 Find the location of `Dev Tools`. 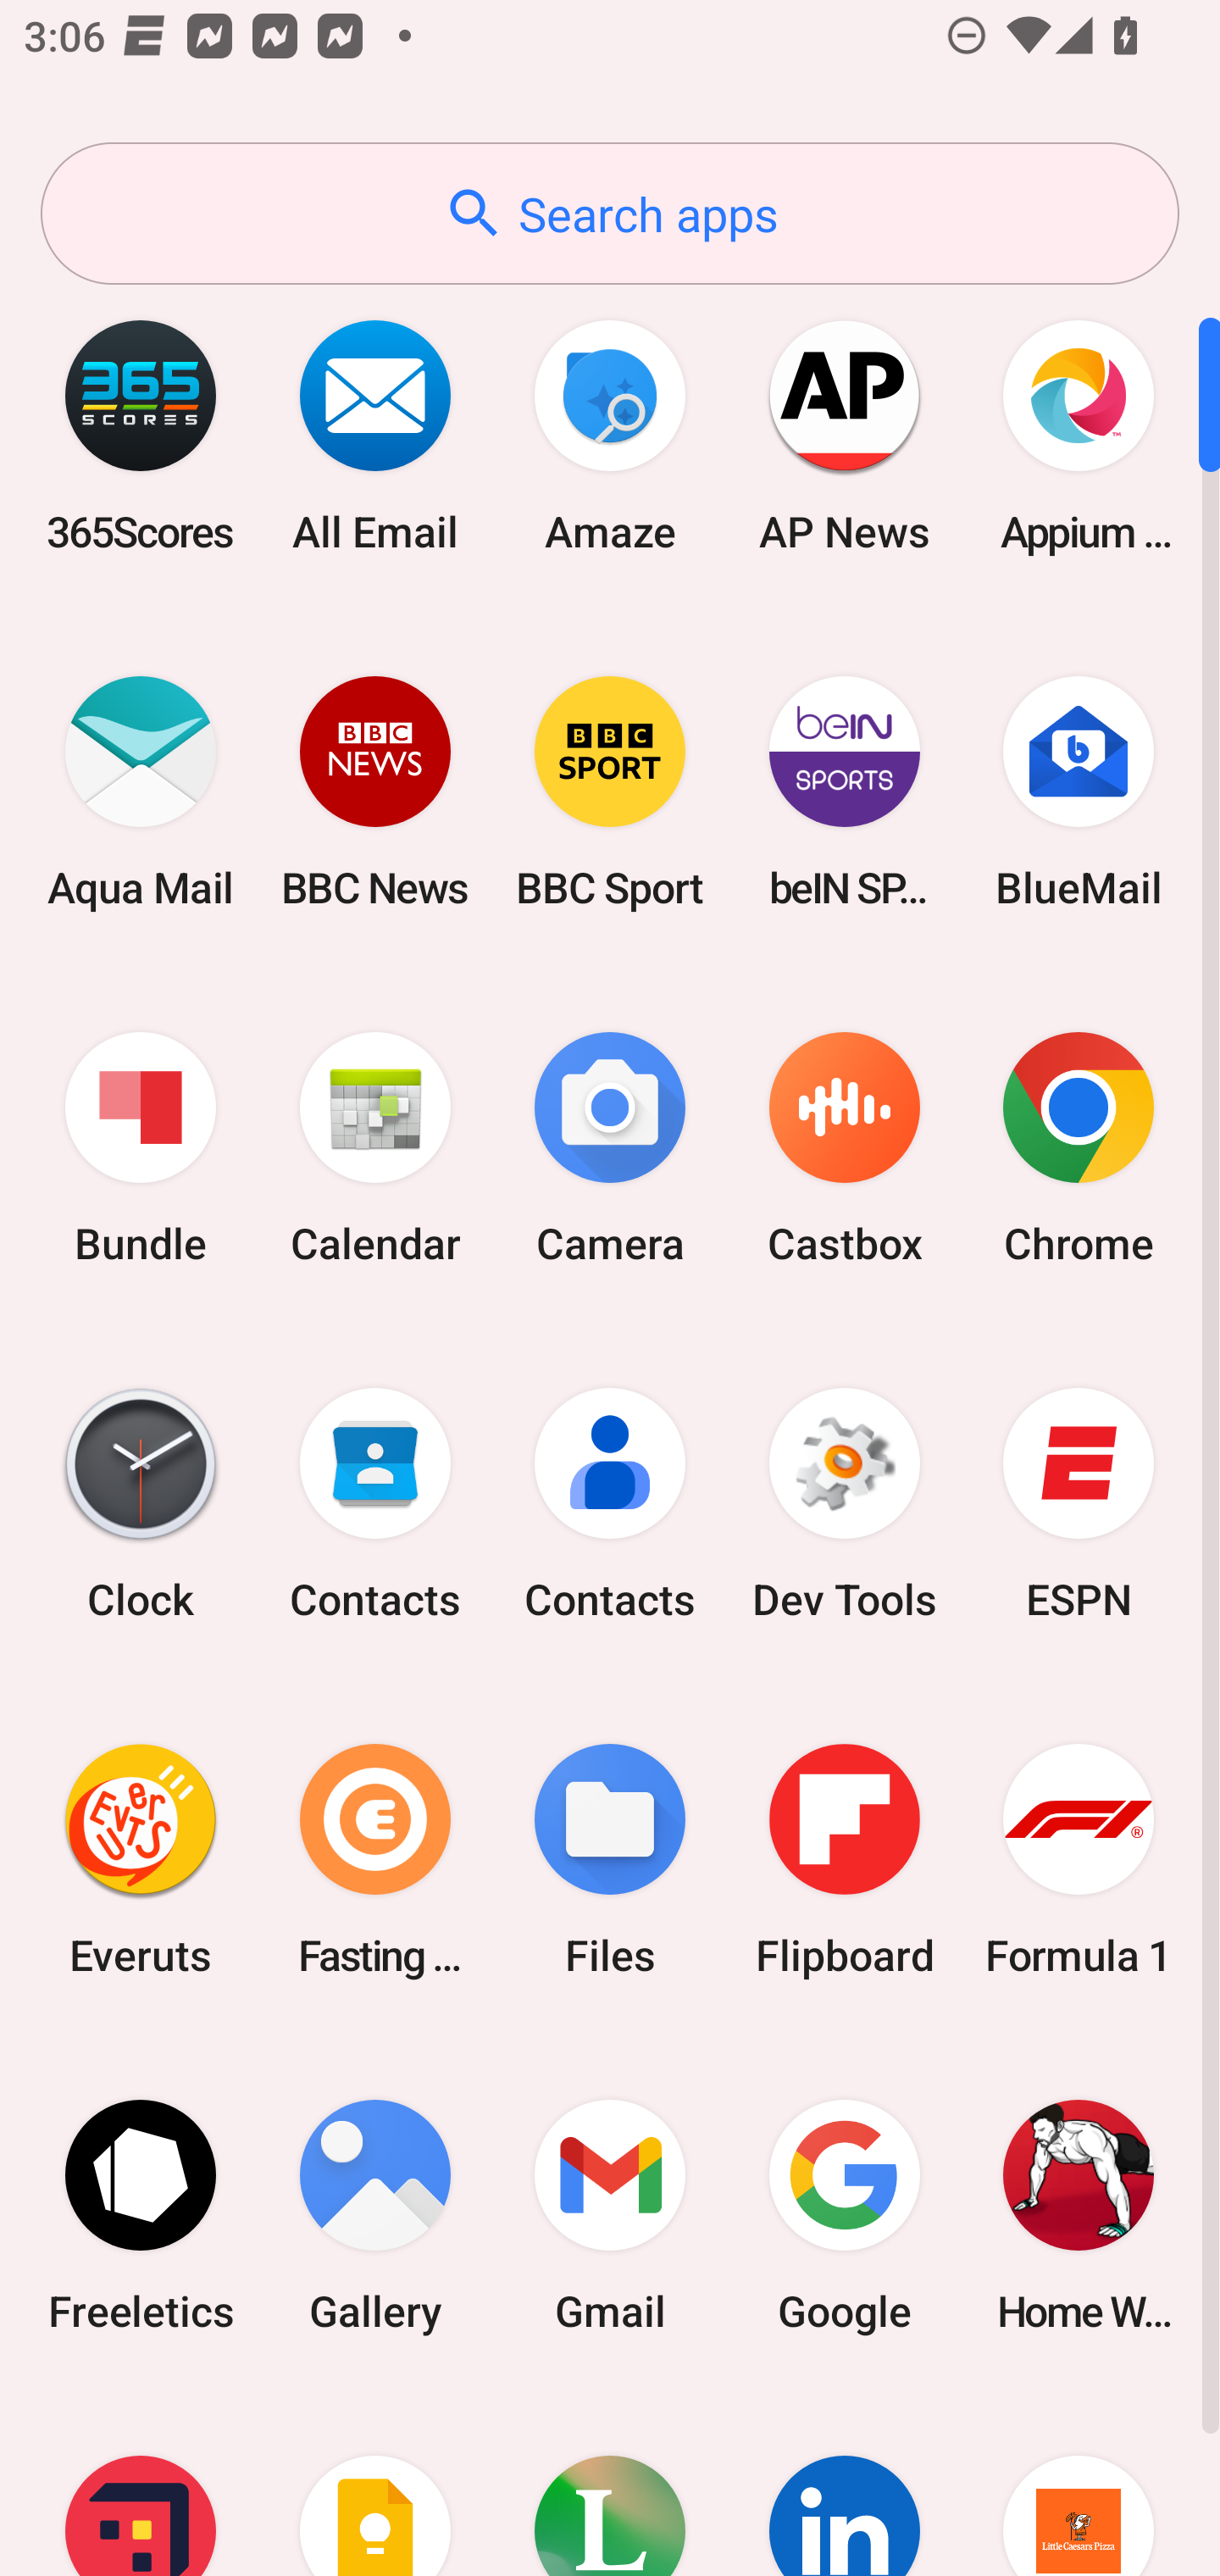

Dev Tools is located at coordinates (844, 1504).